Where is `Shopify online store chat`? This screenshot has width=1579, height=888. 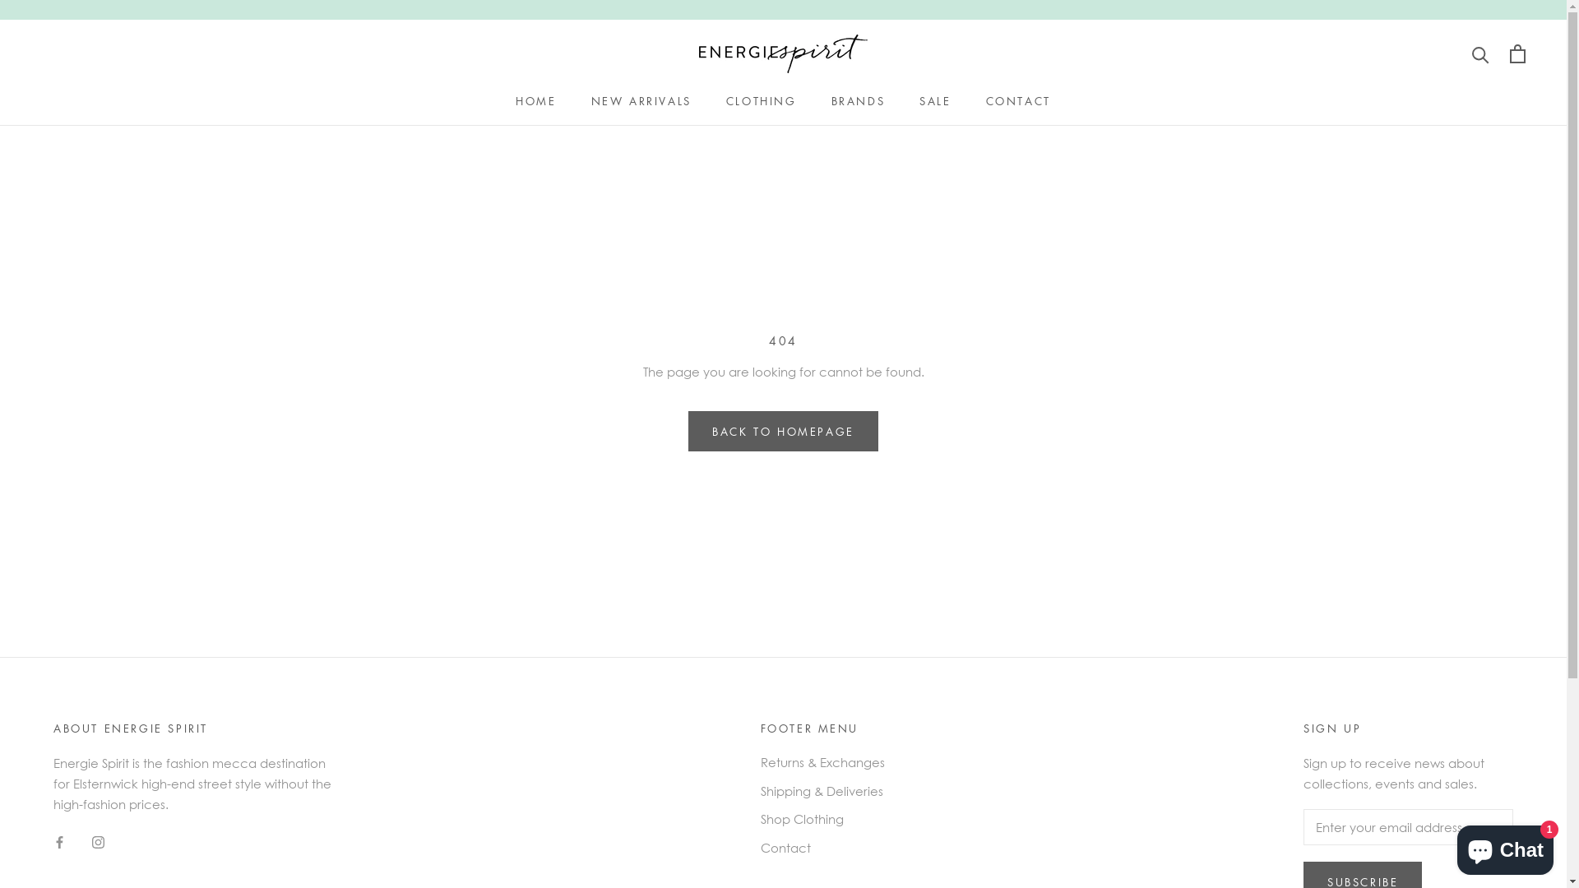 Shopify online store chat is located at coordinates (1505, 847).